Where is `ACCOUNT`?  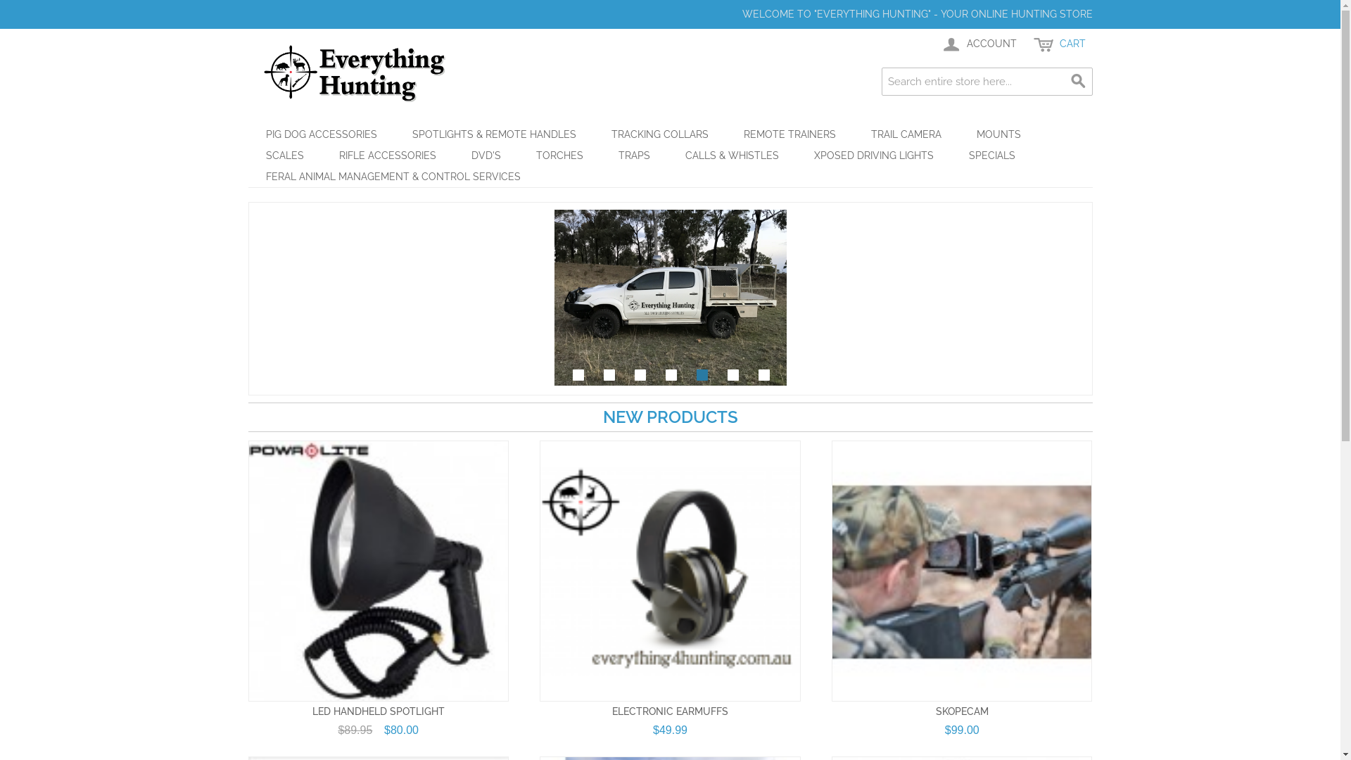
ACCOUNT is located at coordinates (978, 44).